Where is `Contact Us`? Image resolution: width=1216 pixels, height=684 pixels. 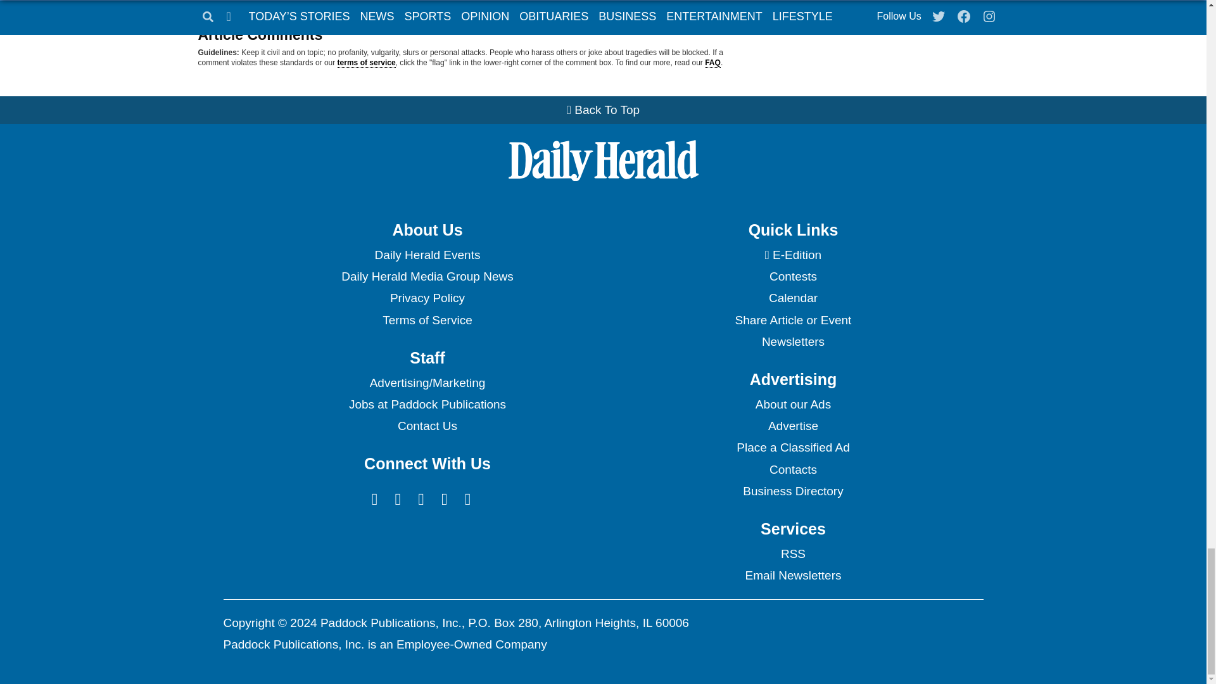
Contact Us is located at coordinates (427, 426).